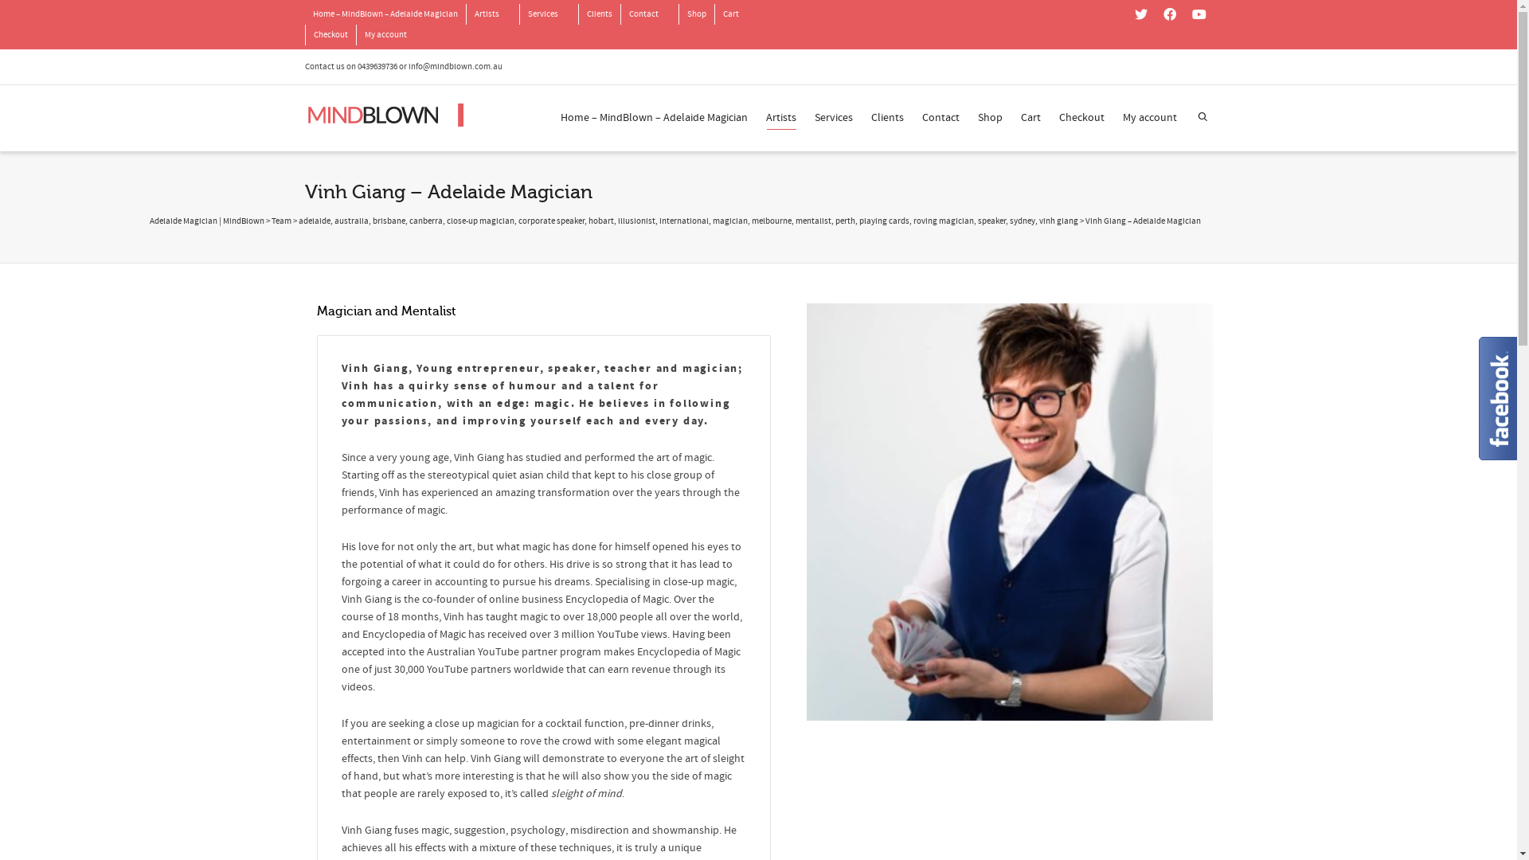 The height and width of the screenshot is (860, 1529). I want to click on close-up magician, so click(479, 221).